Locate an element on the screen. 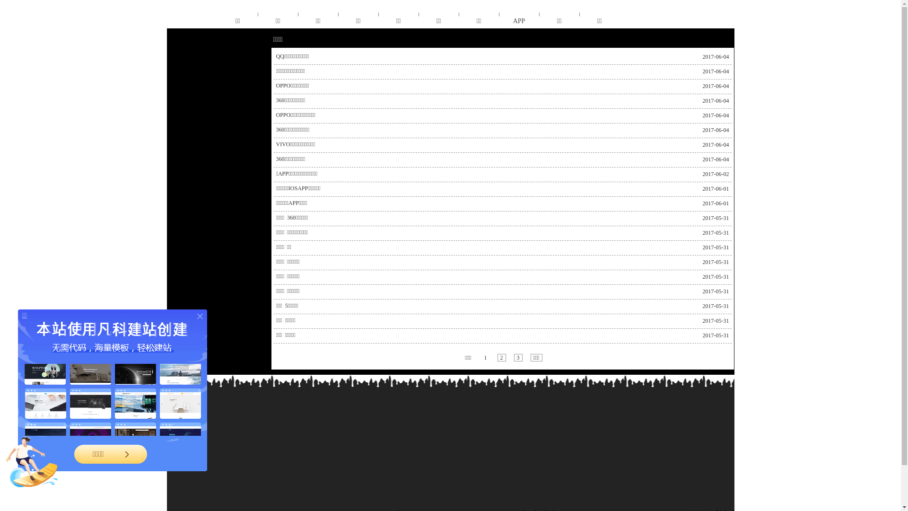 This screenshot has height=511, width=908. 2017-06-04 is located at coordinates (714, 115).